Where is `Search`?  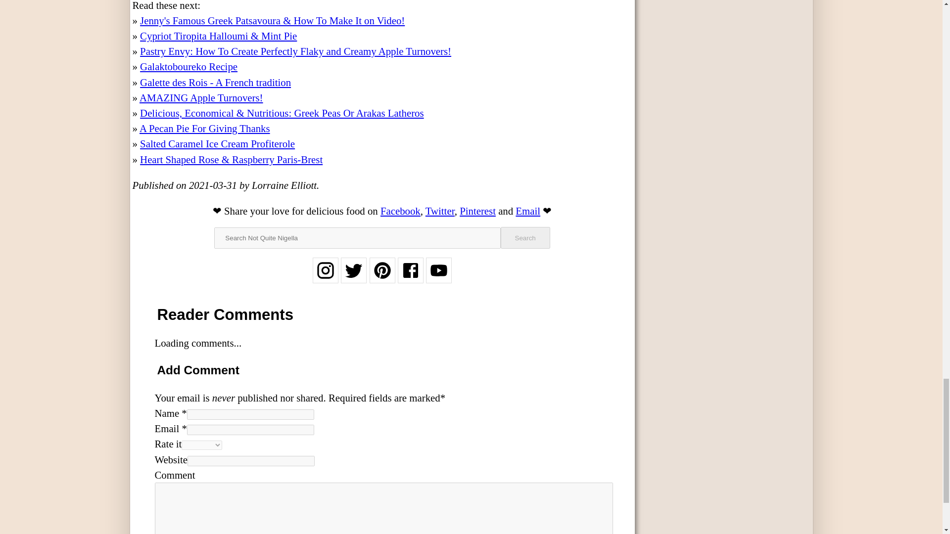
Search is located at coordinates (525, 238).